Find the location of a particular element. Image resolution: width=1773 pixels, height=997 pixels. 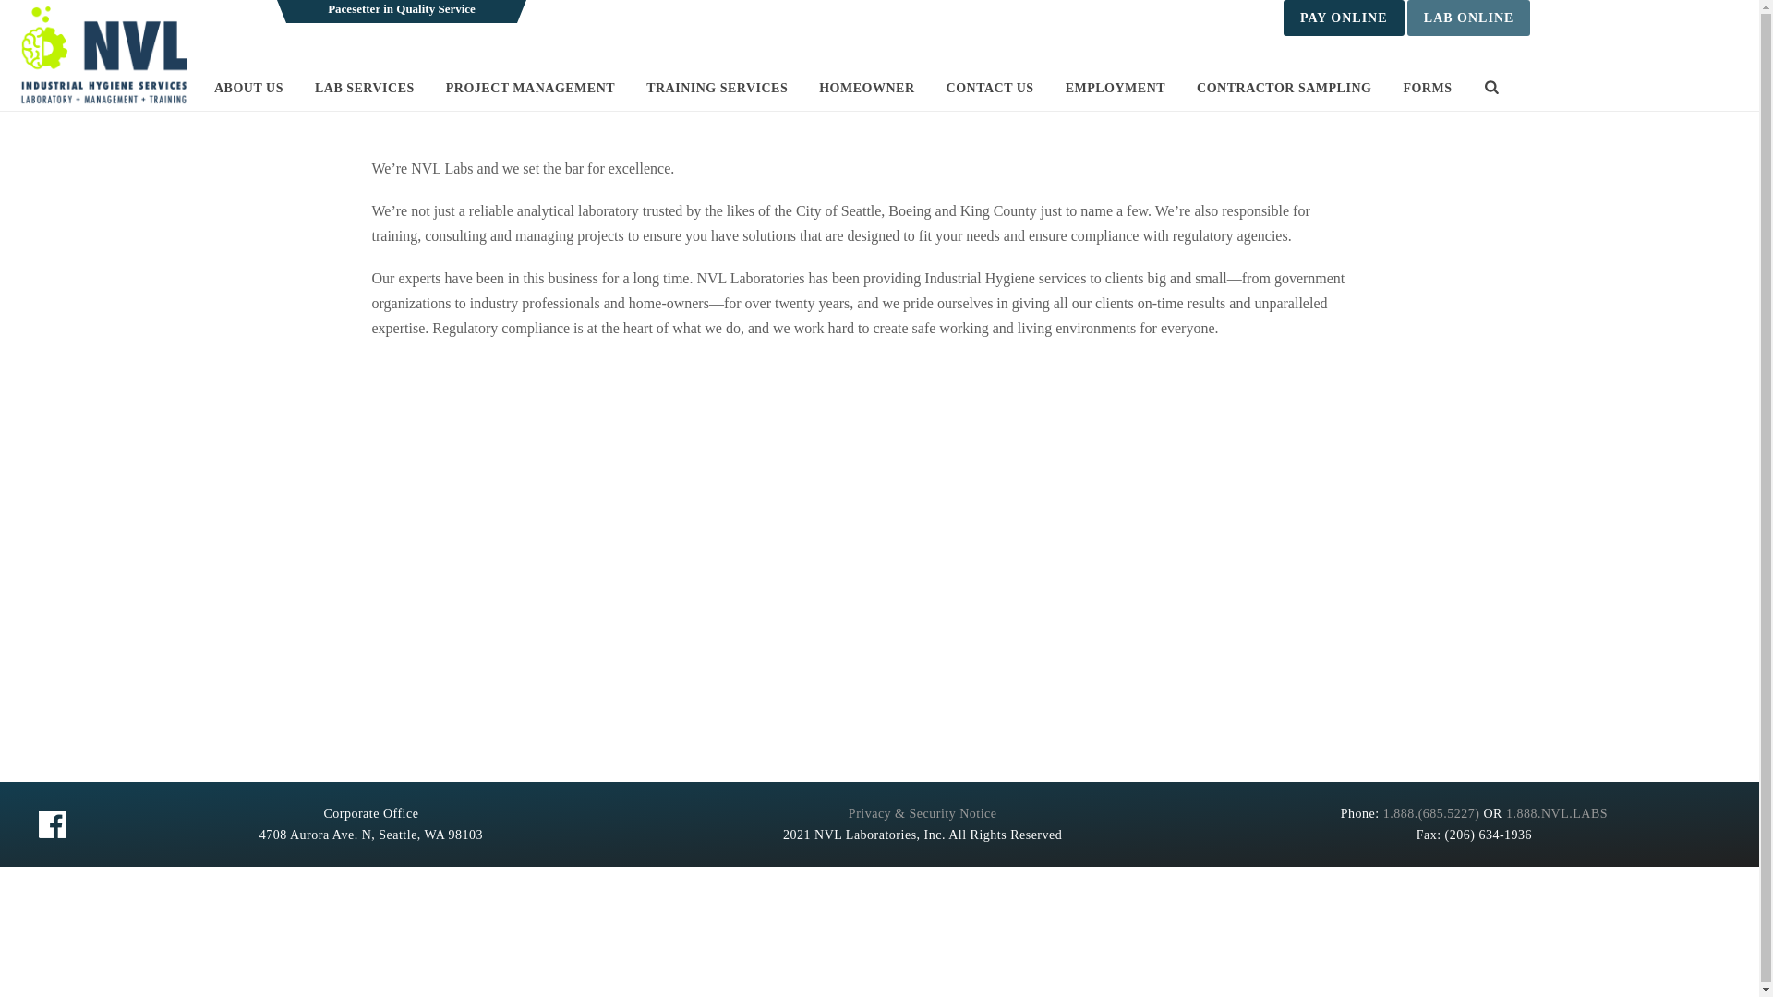

FORMS is located at coordinates (1431, 89).